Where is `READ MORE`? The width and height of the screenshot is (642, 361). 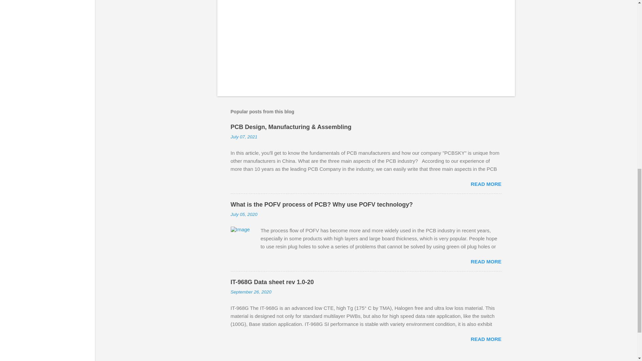
READ MORE is located at coordinates (486, 339).